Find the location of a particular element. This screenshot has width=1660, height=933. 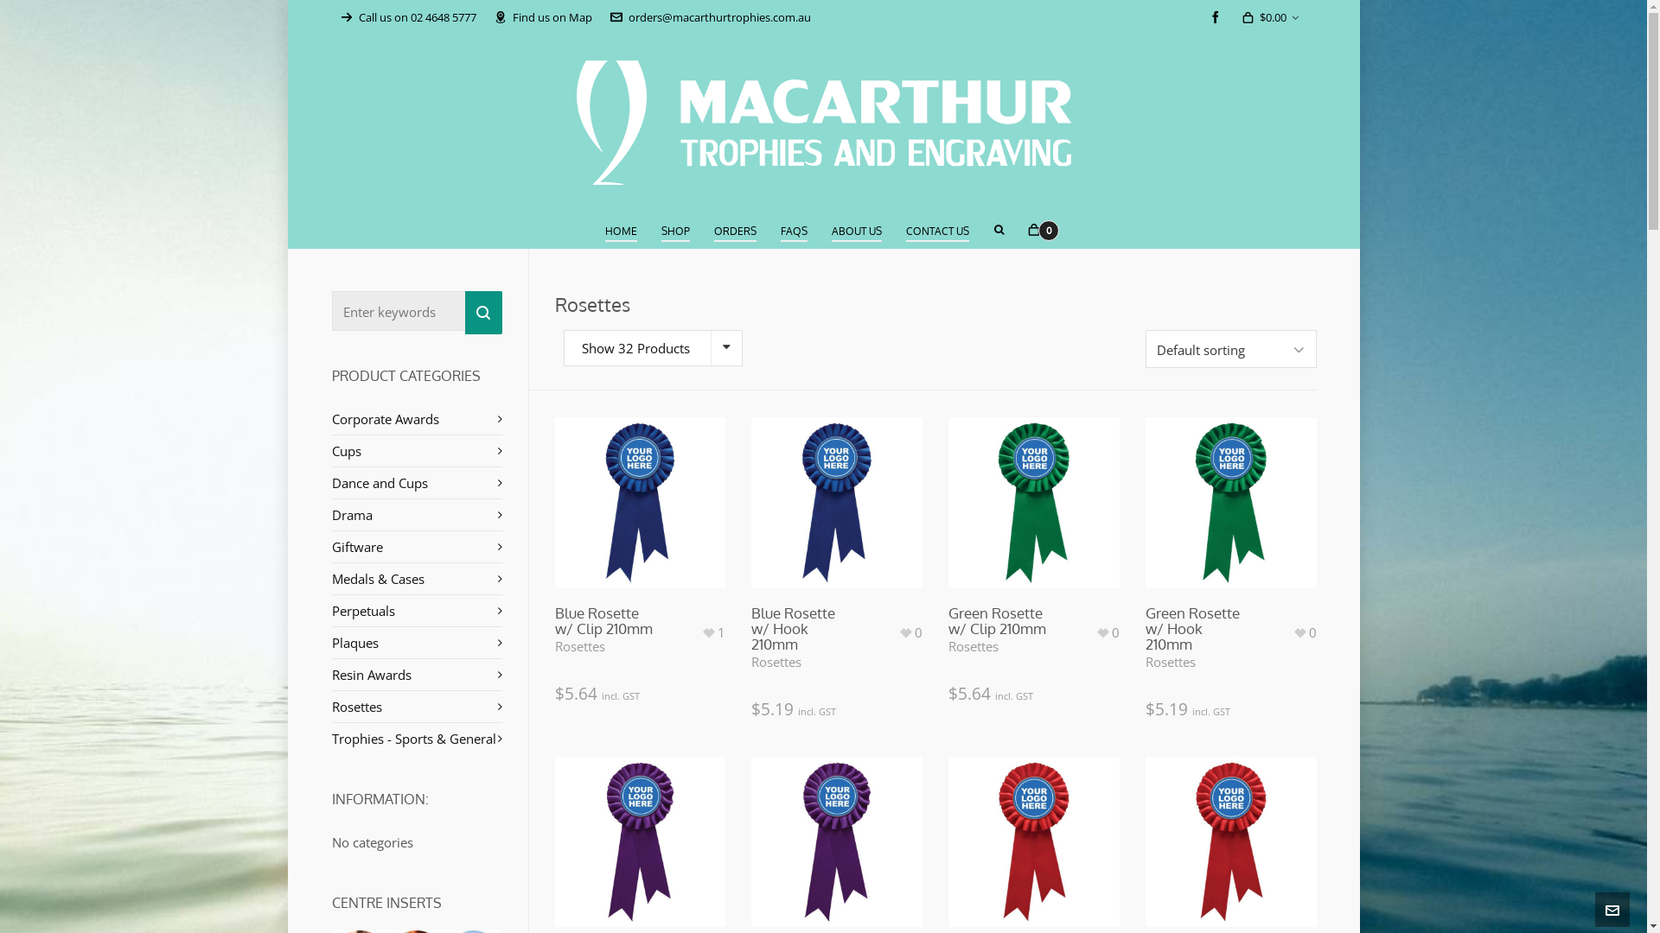

Plaques is located at coordinates (417, 643).